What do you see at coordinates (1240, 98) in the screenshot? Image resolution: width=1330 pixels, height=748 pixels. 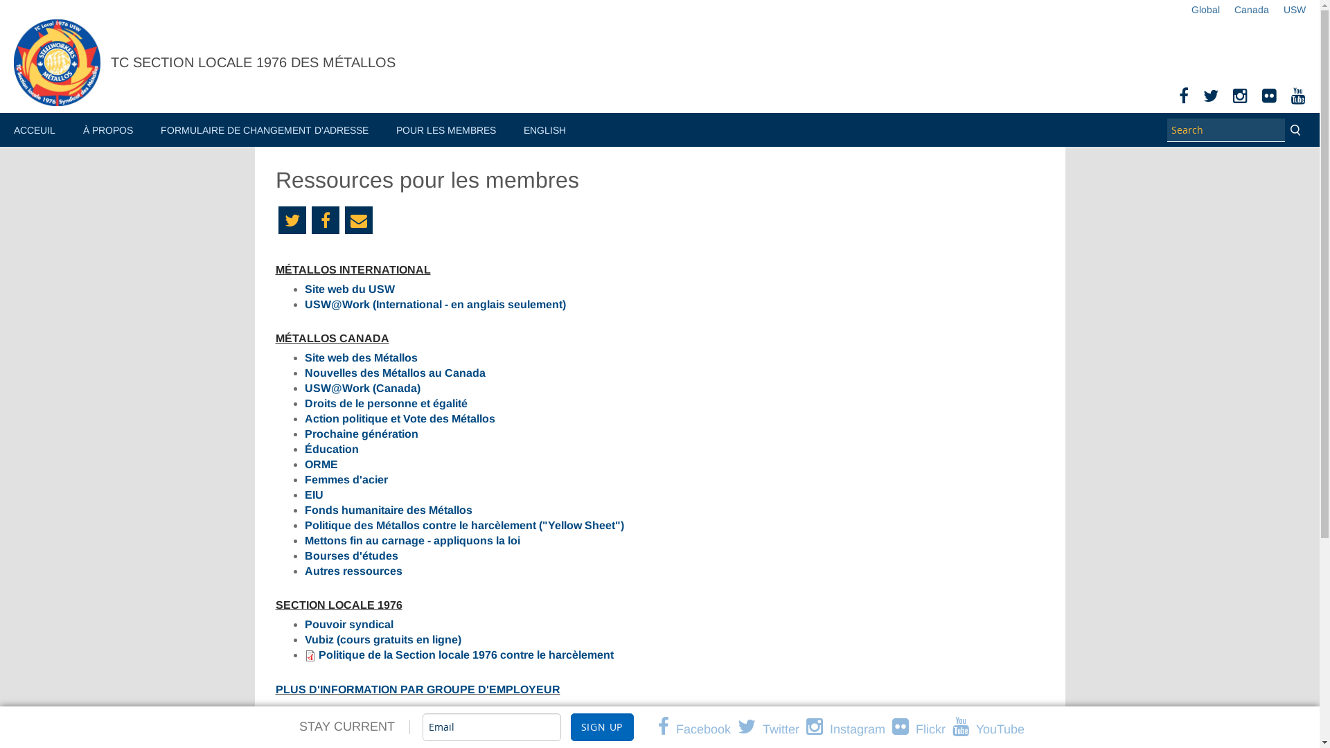 I see `Instagram` at bounding box center [1240, 98].